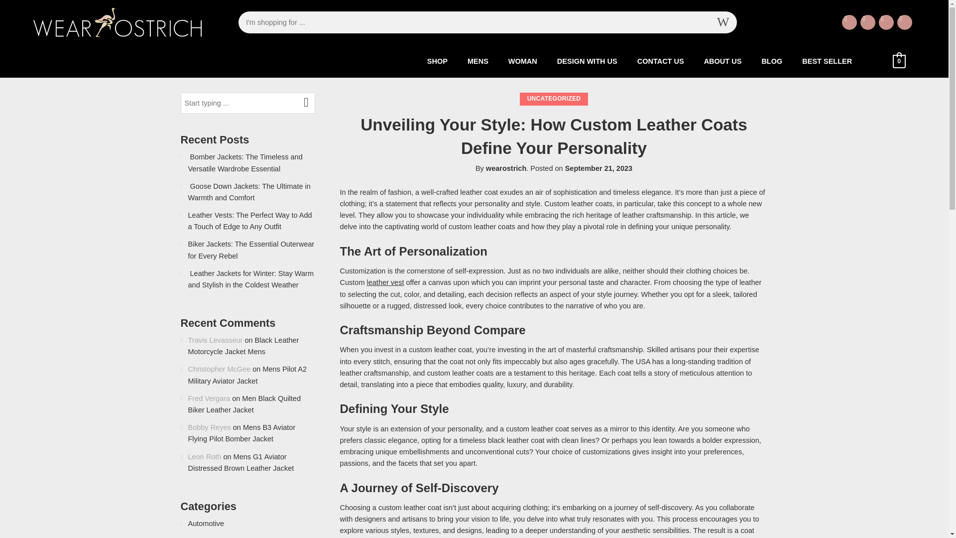 This screenshot has width=956, height=538. What do you see at coordinates (827, 61) in the screenshot?
I see `BEST SELLER` at bounding box center [827, 61].